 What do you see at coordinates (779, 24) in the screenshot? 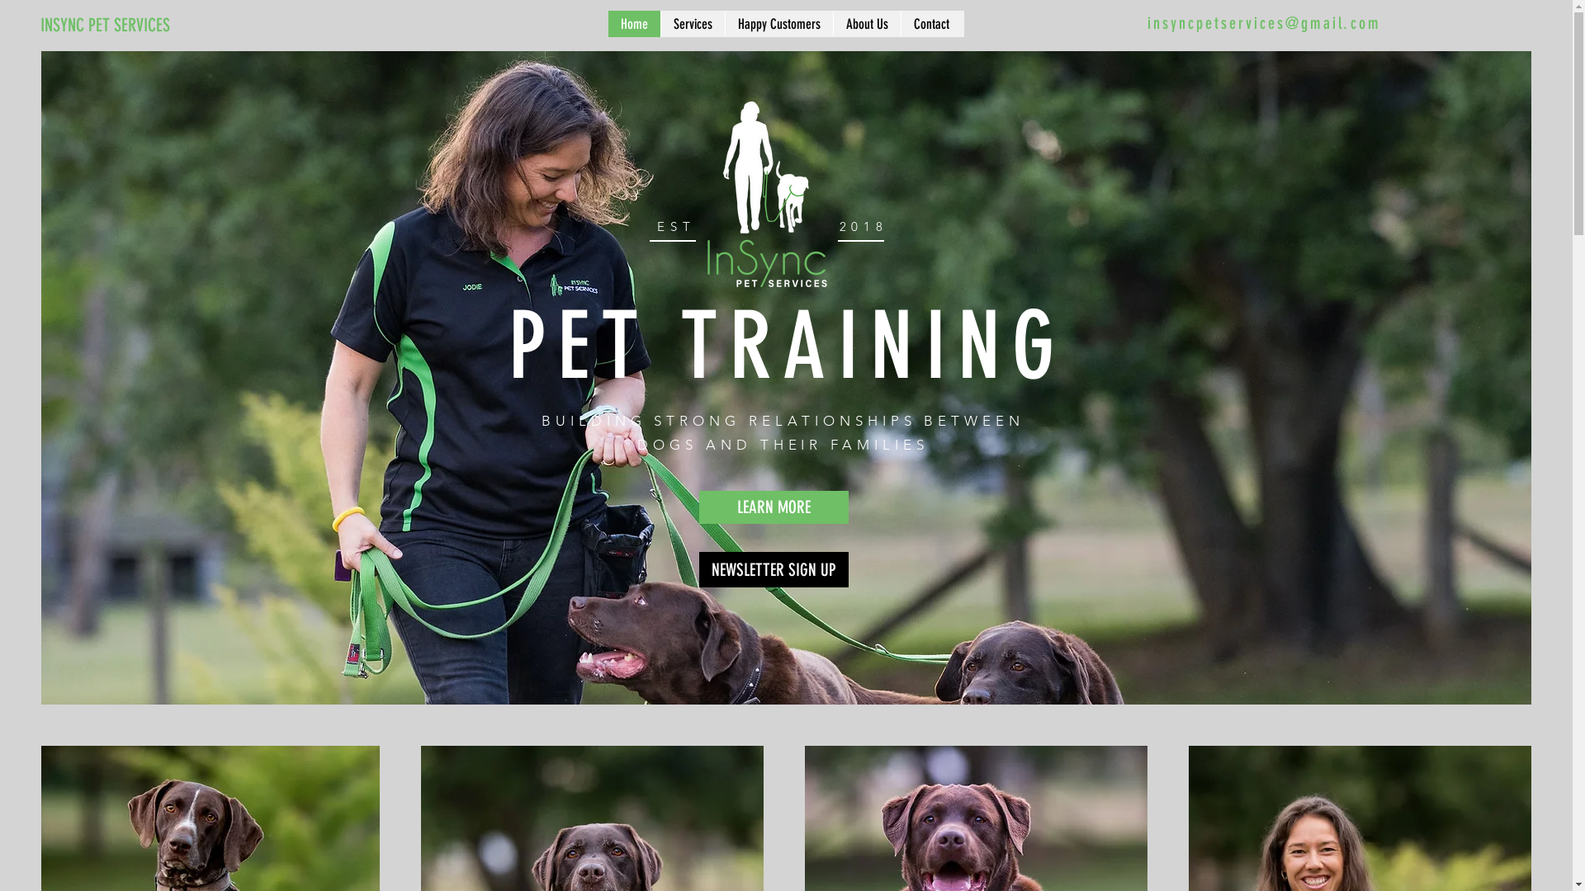
I see `Happy Customers` at bounding box center [779, 24].